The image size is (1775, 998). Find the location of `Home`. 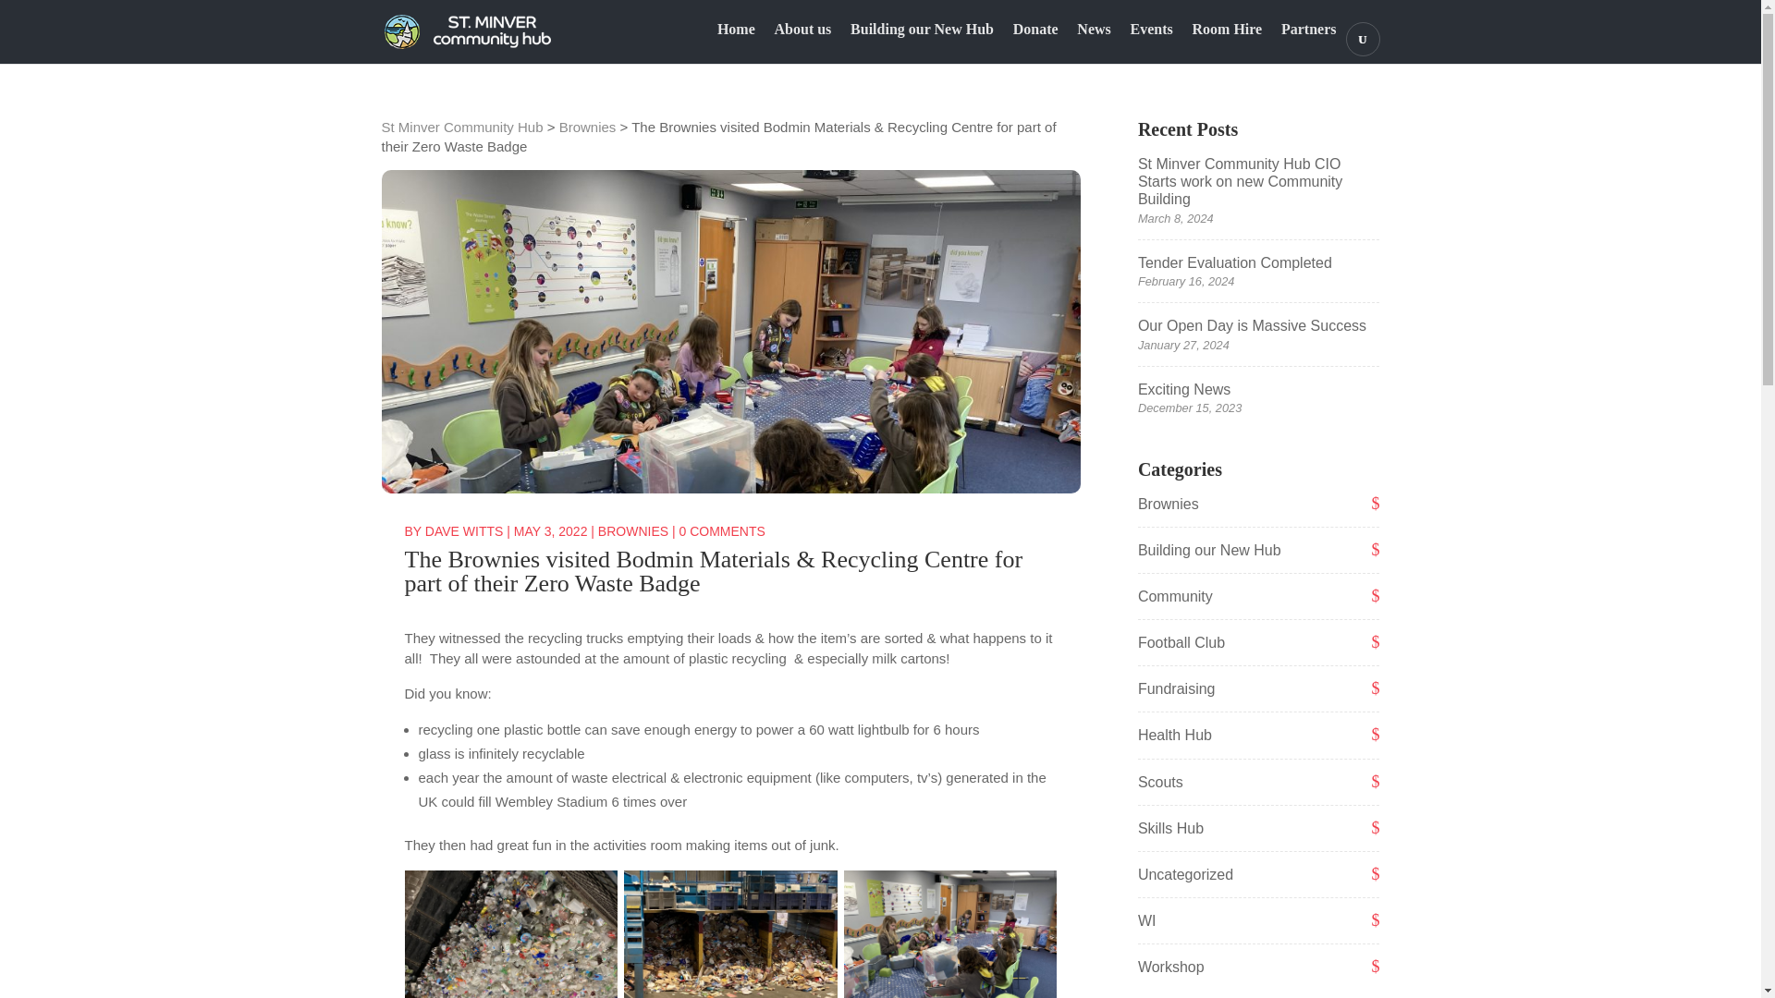

Home is located at coordinates (736, 43).